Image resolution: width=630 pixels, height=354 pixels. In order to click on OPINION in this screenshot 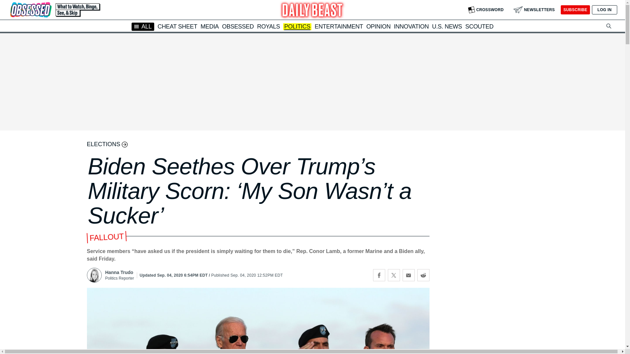, I will do `click(378, 26)`.